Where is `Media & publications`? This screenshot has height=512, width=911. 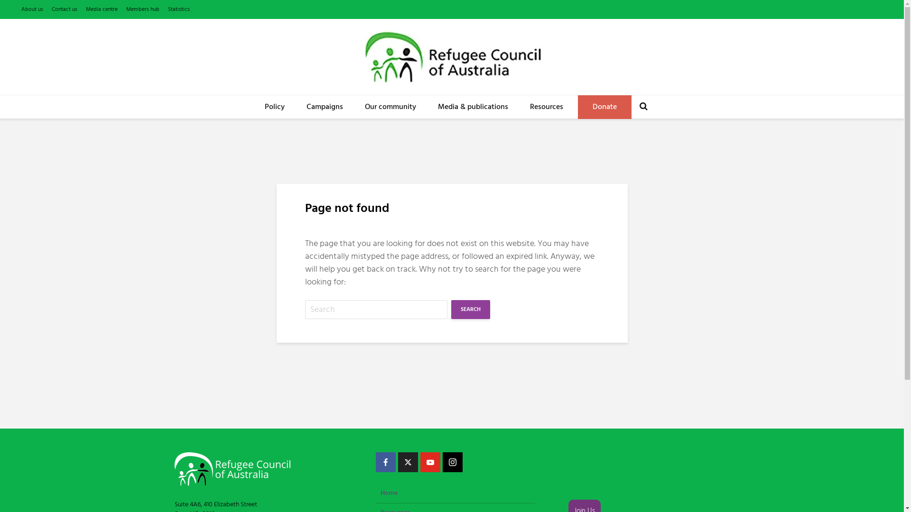
Media & publications is located at coordinates (473, 107).